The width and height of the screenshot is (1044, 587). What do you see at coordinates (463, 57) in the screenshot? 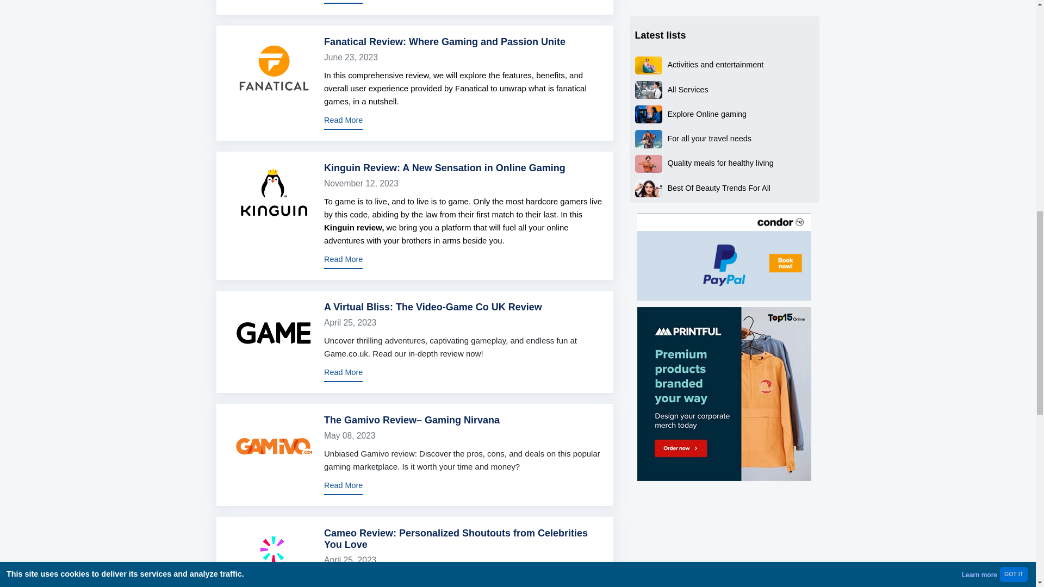
I see `Publish time` at bounding box center [463, 57].